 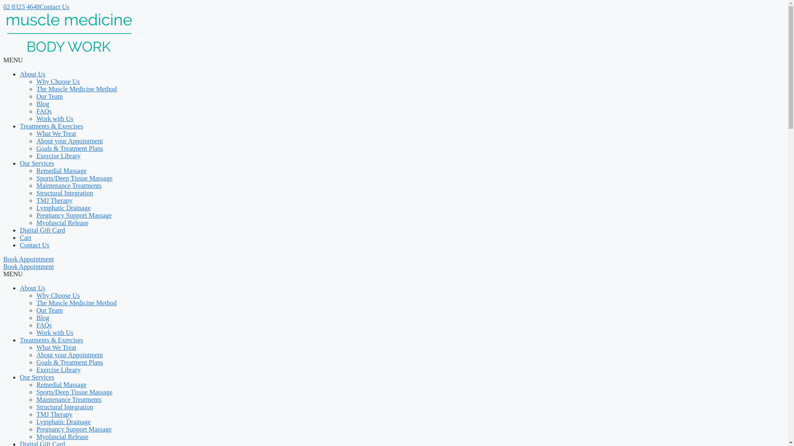 What do you see at coordinates (65, 407) in the screenshot?
I see `Structural Integration` at bounding box center [65, 407].